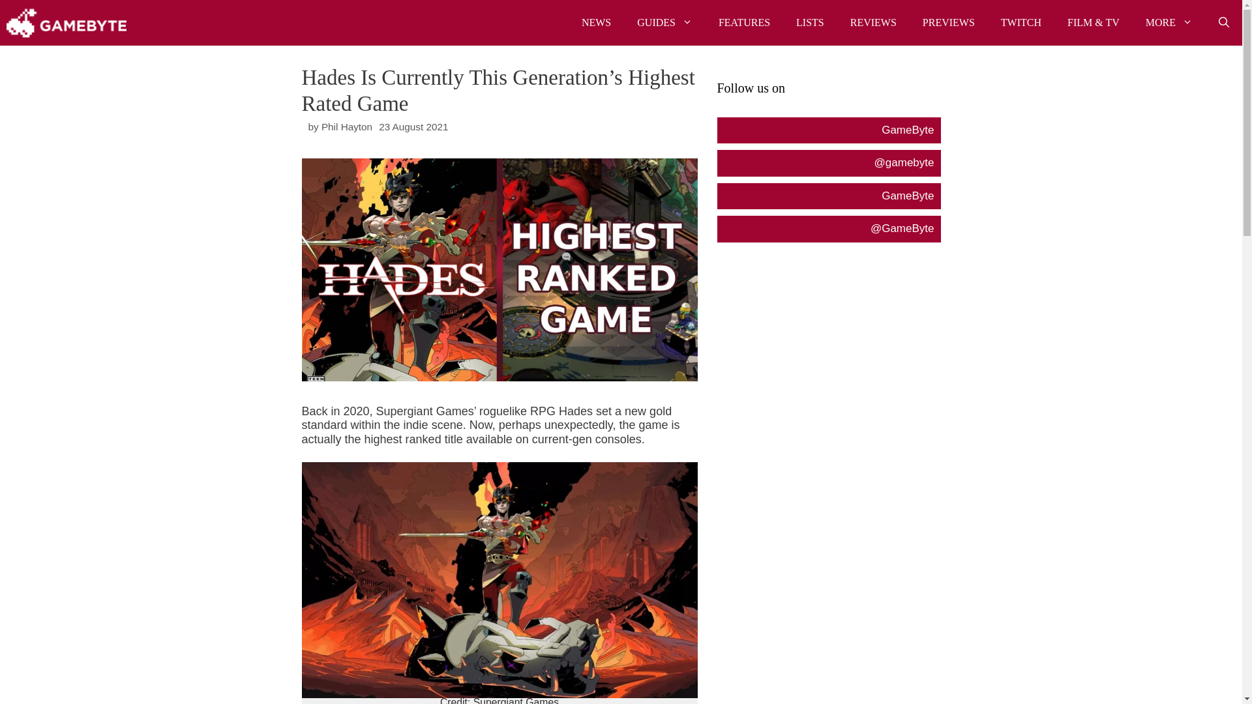 Image resolution: width=1252 pixels, height=704 pixels. Describe the element at coordinates (828, 196) in the screenshot. I see `Gamebyte Youtube` at that location.